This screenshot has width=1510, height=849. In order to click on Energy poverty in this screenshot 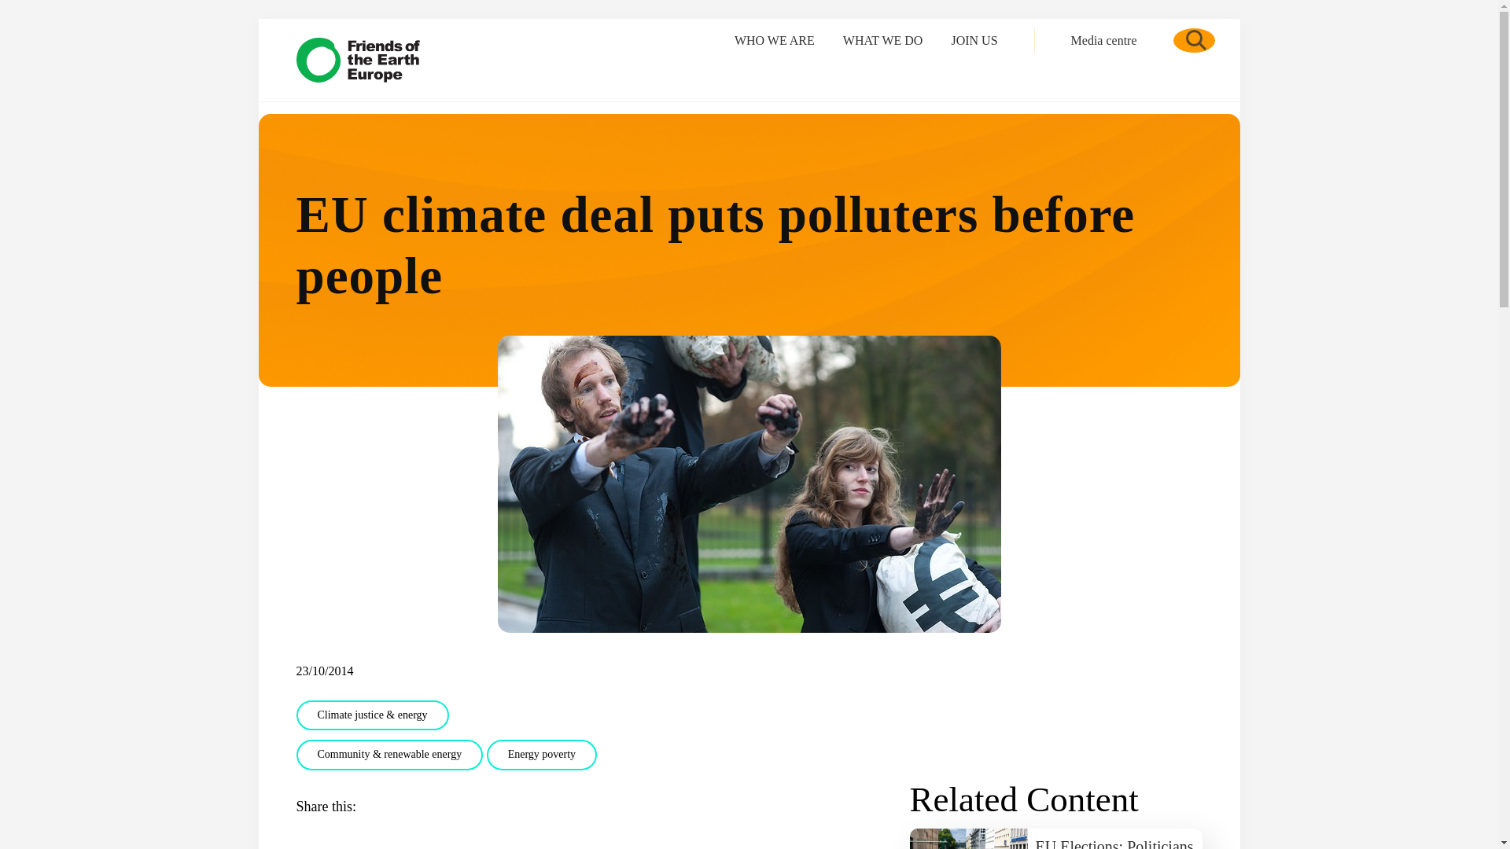, I will do `click(541, 755)`.